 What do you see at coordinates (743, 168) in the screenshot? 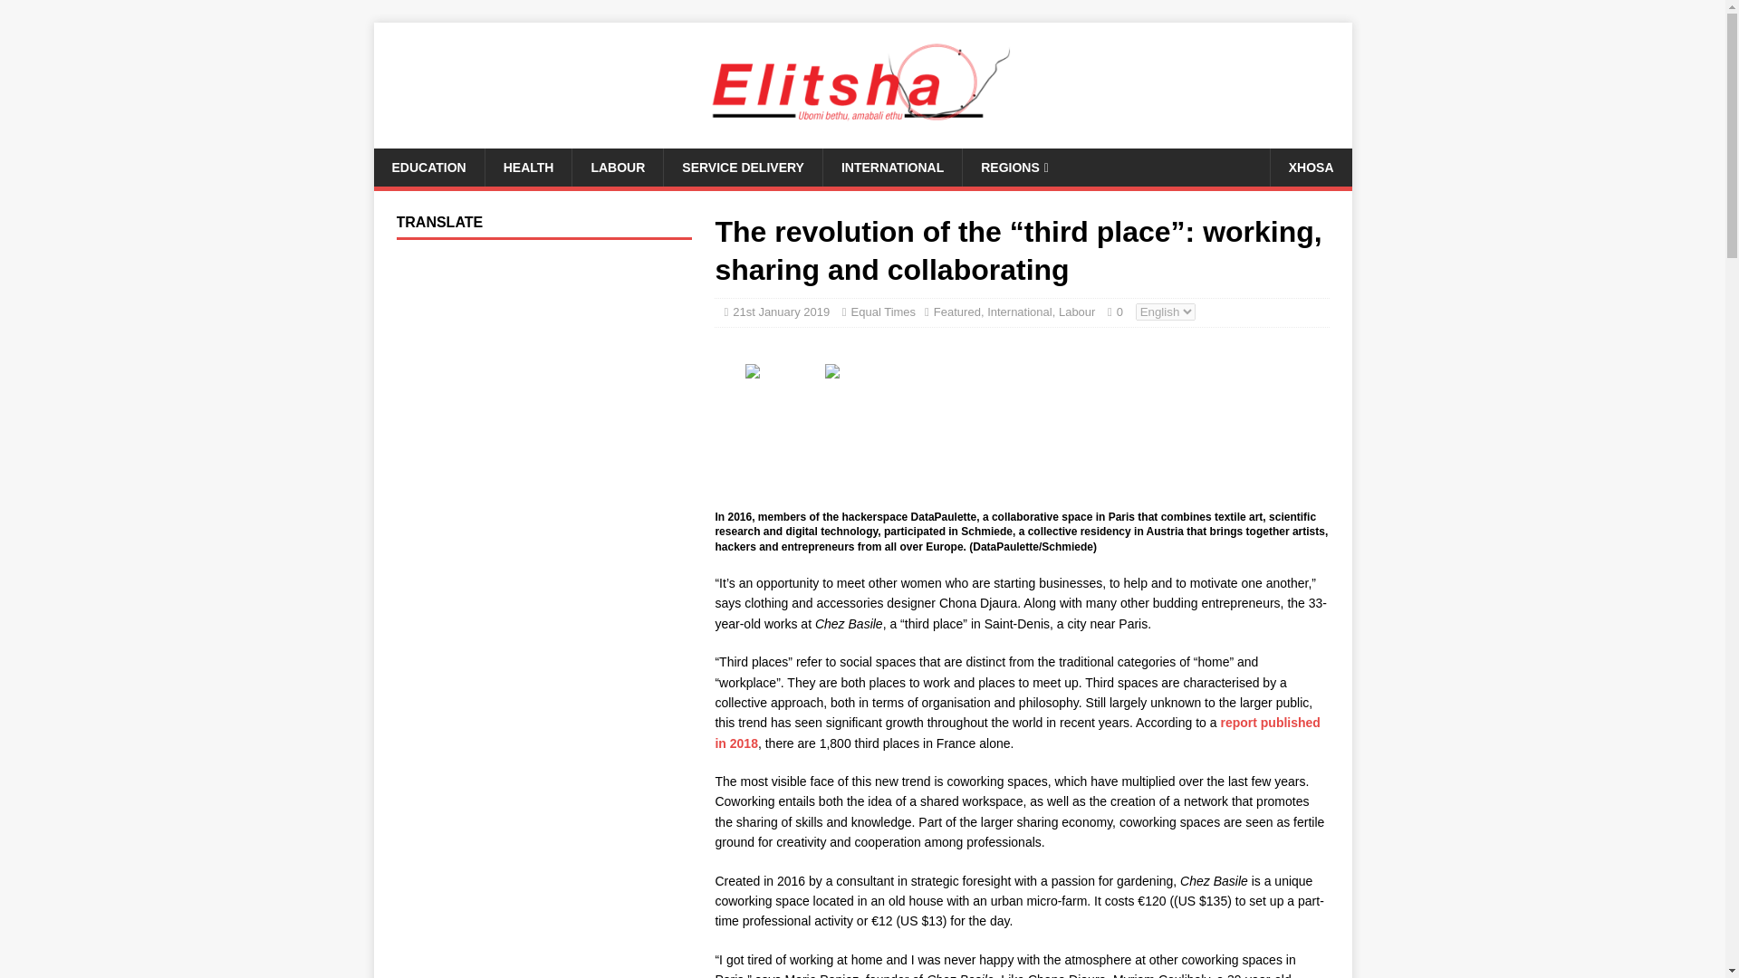
I see `SERVICE DELIVERY` at bounding box center [743, 168].